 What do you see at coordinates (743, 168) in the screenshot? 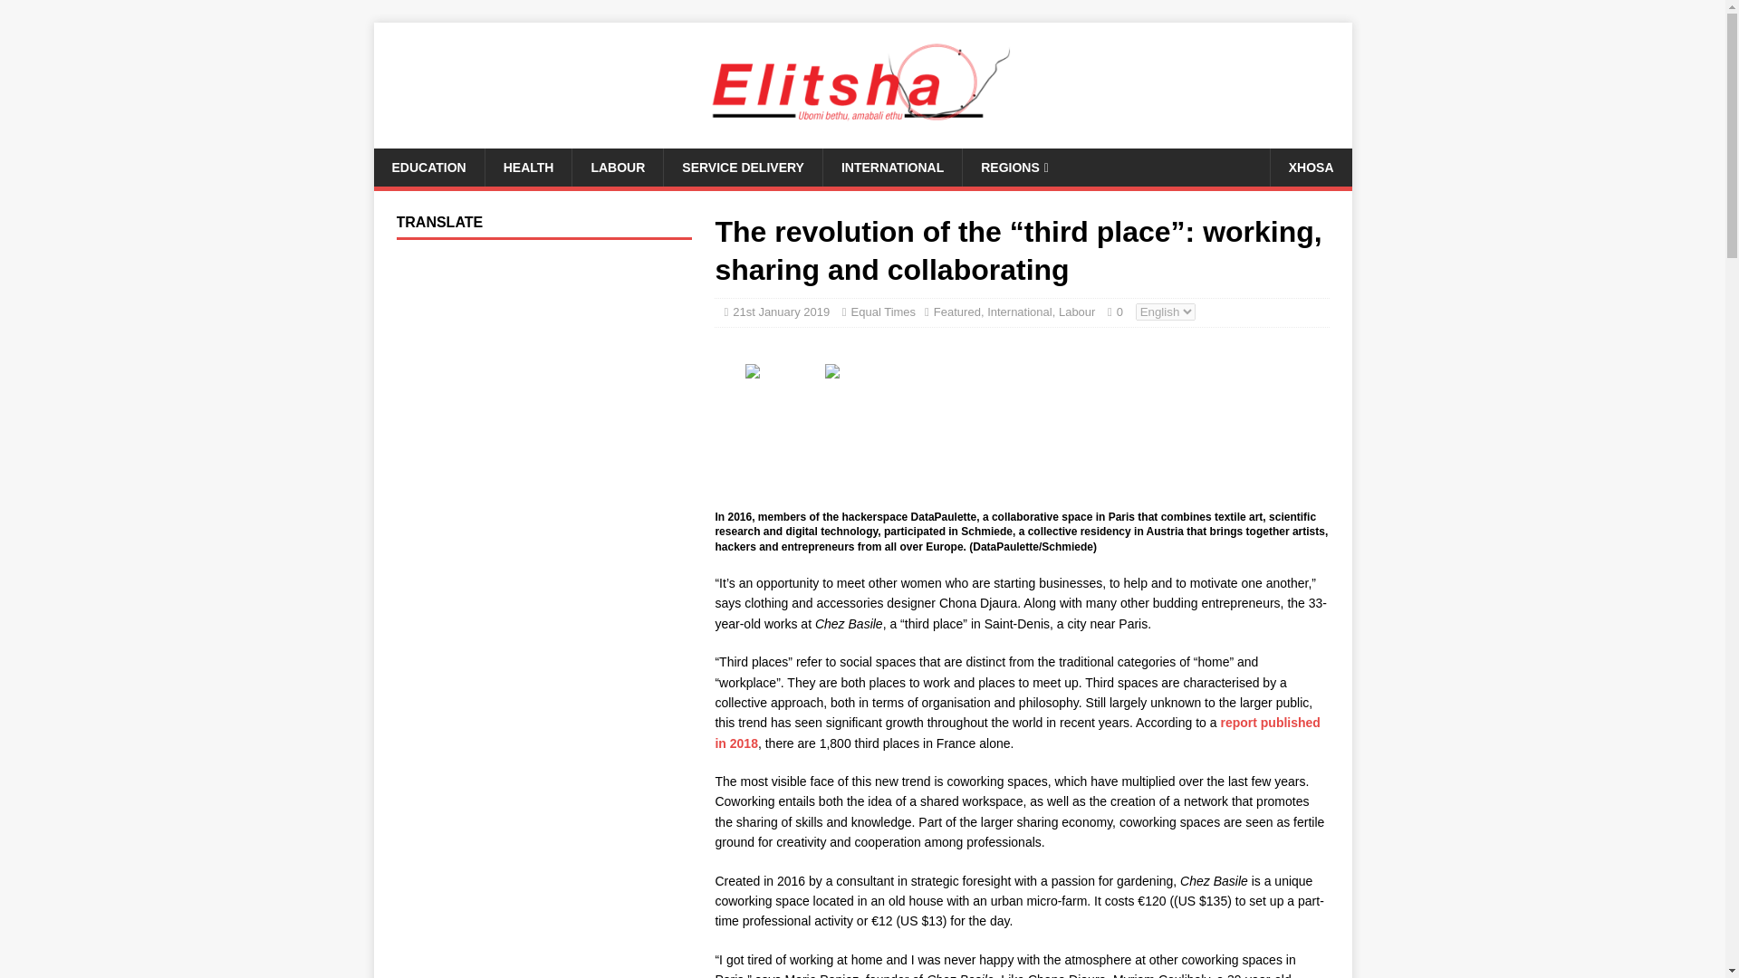
I see `SERVICE DELIVERY` at bounding box center [743, 168].